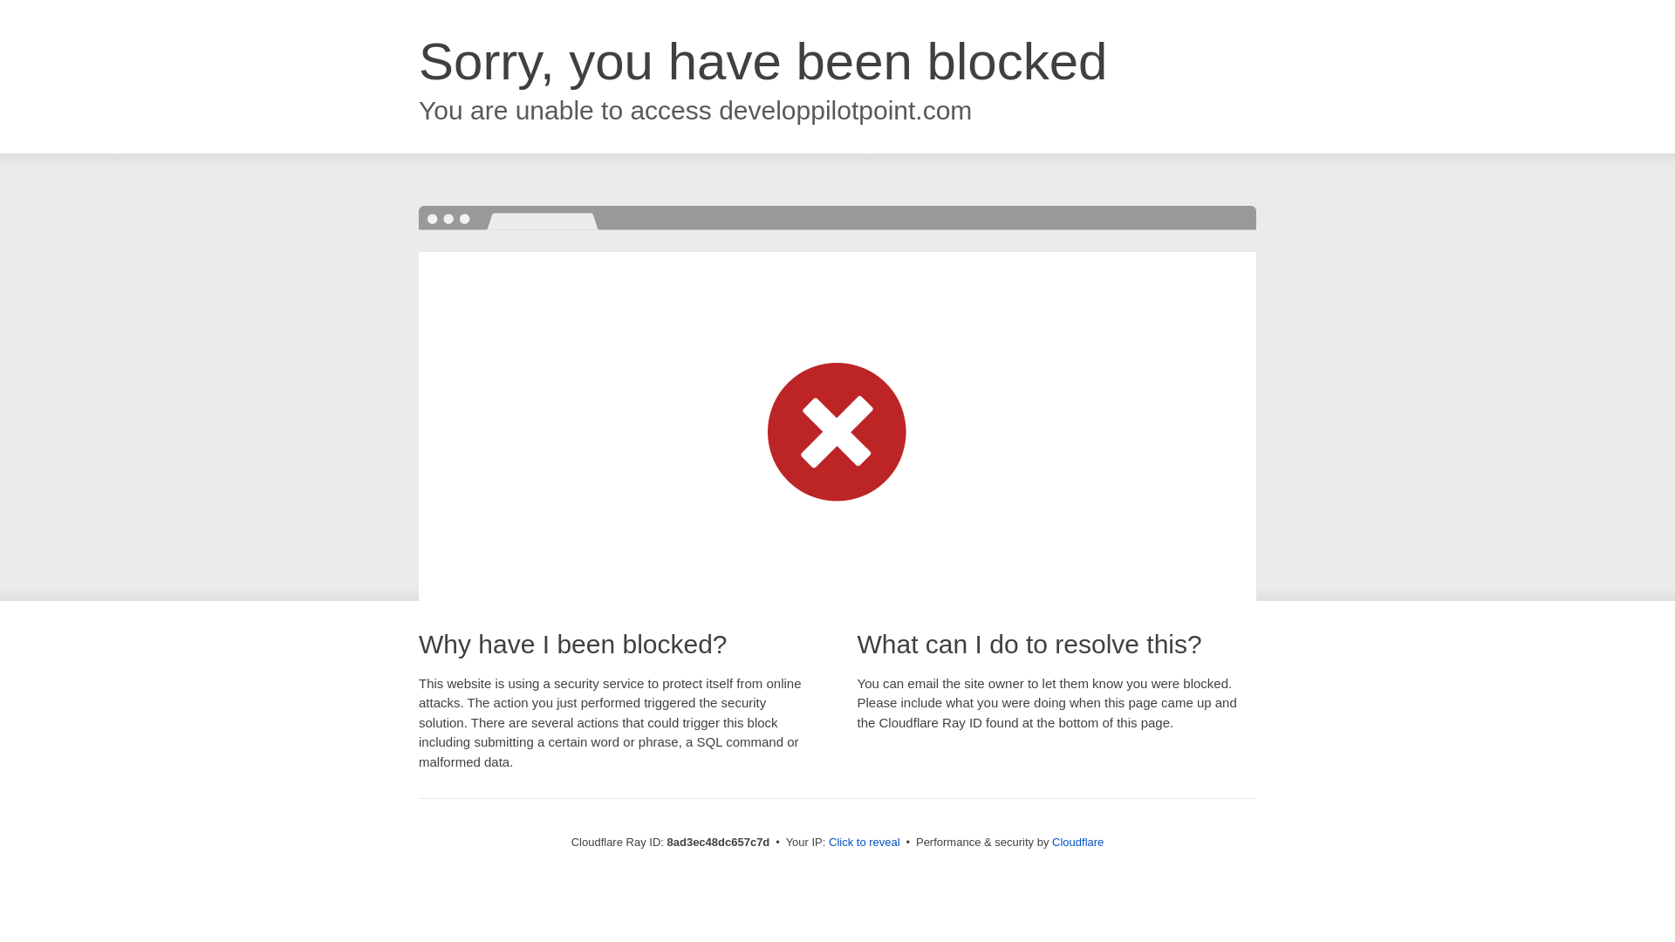 The height and width of the screenshot is (942, 1675). What do you see at coordinates (1077, 842) in the screenshot?
I see `Cloudflare` at bounding box center [1077, 842].